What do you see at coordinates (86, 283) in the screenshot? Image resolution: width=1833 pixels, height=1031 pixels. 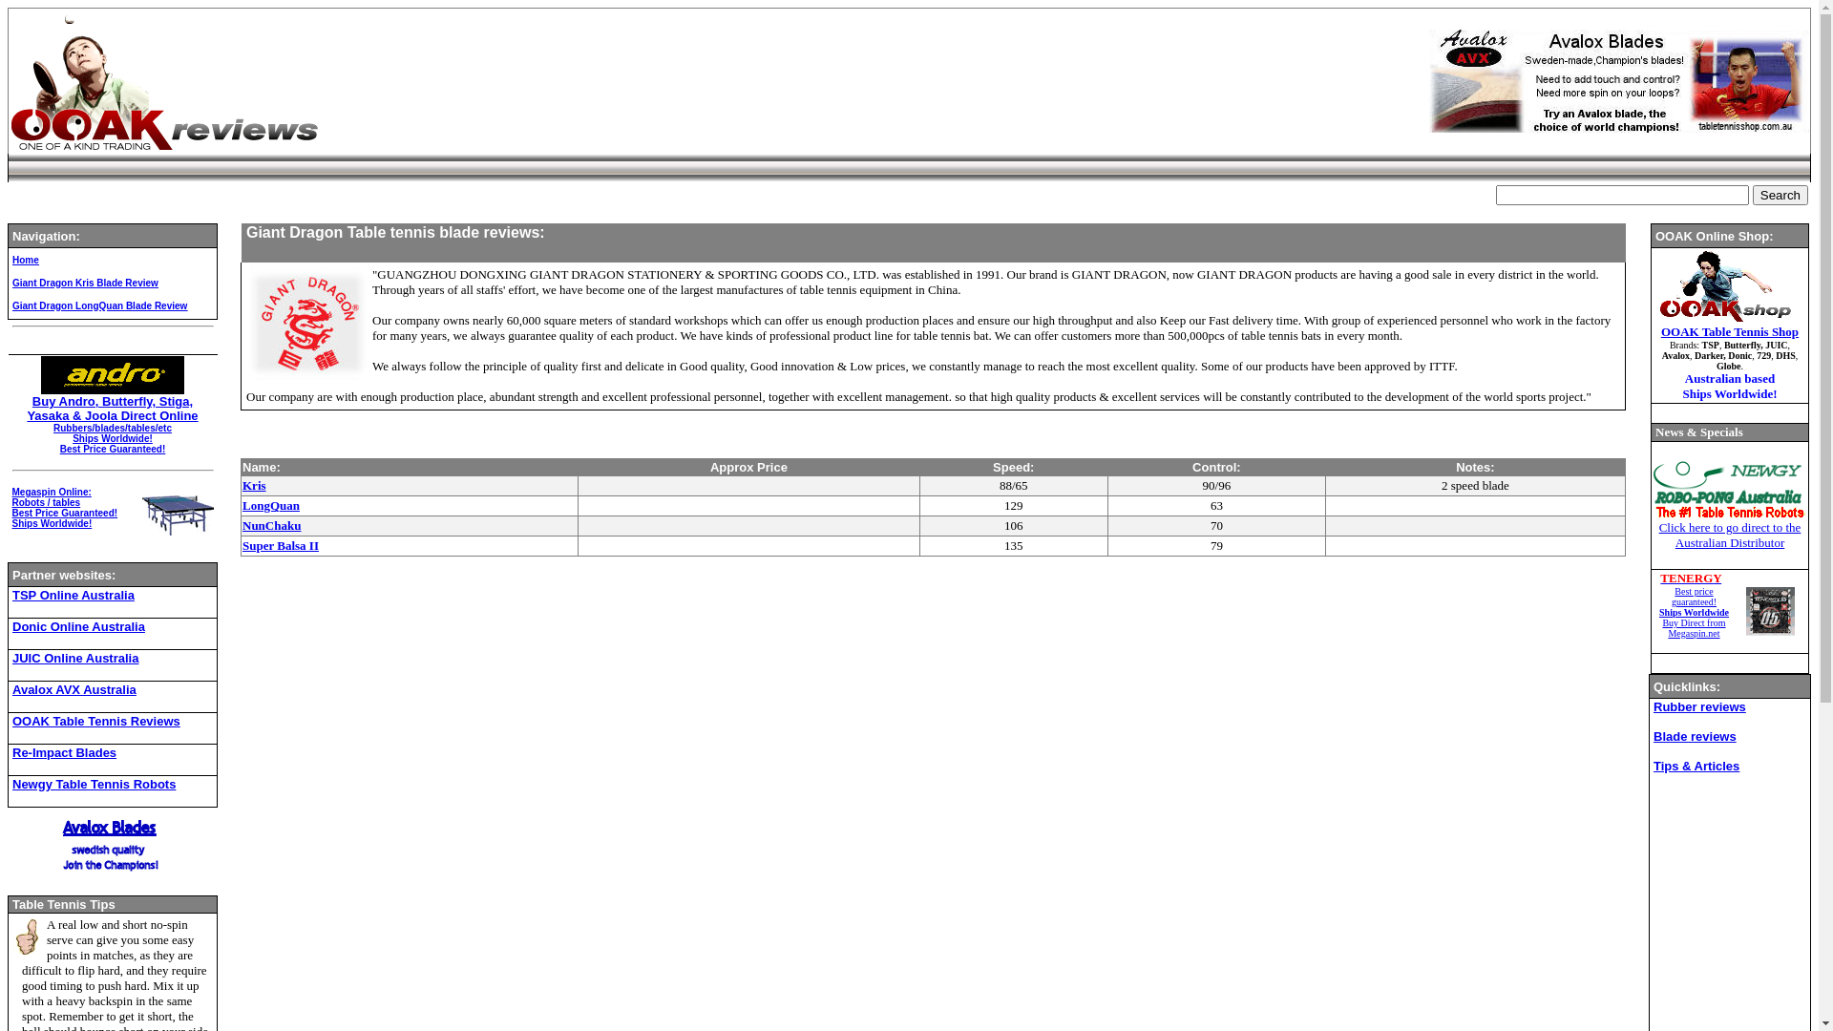 I see `Giant Dragon Kris Blade Review` at bounding box center [86, 283].